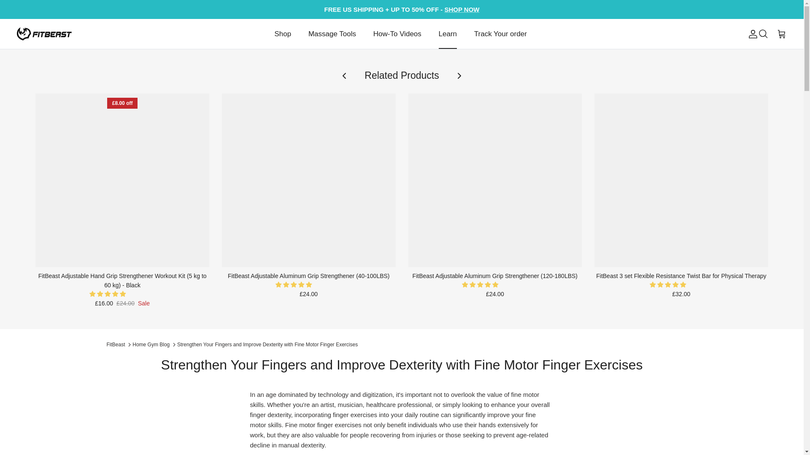 The image size is (810, 455). Describe the element at coordinates (462, 9) in the screenshot. I see `The Biggest Discount  of The Year` at that location.